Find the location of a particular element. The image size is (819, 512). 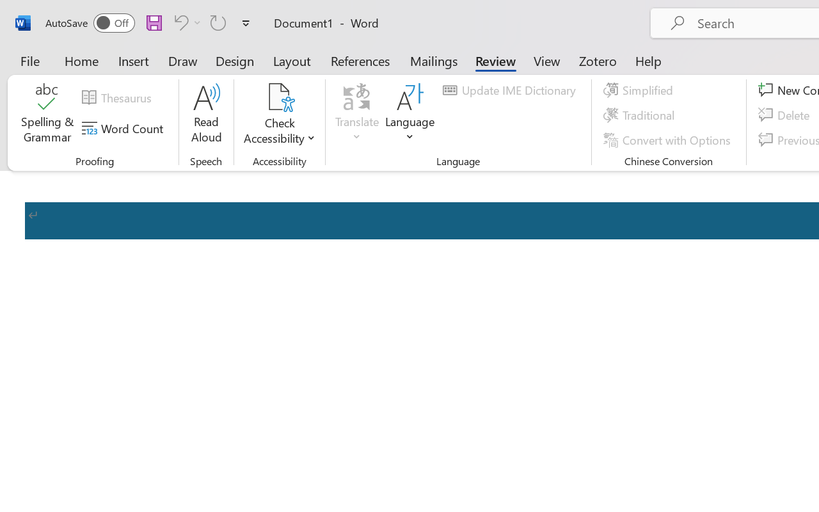

Thesaurus... is located at coordinates (118, 98).